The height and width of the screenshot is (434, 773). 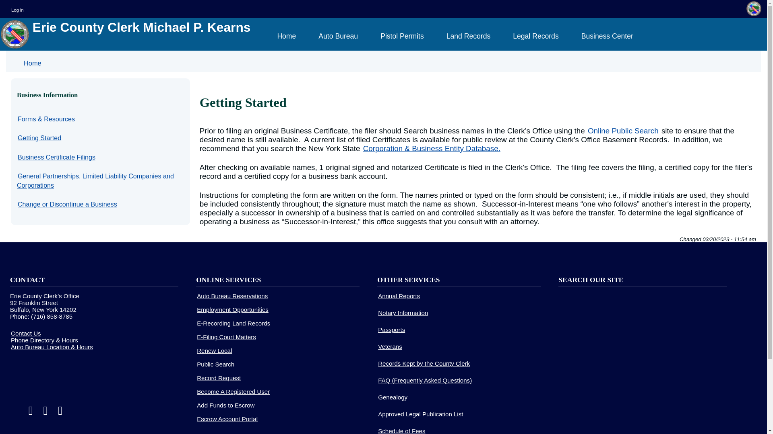 I want to click on Home, so click(x=286, y=36).